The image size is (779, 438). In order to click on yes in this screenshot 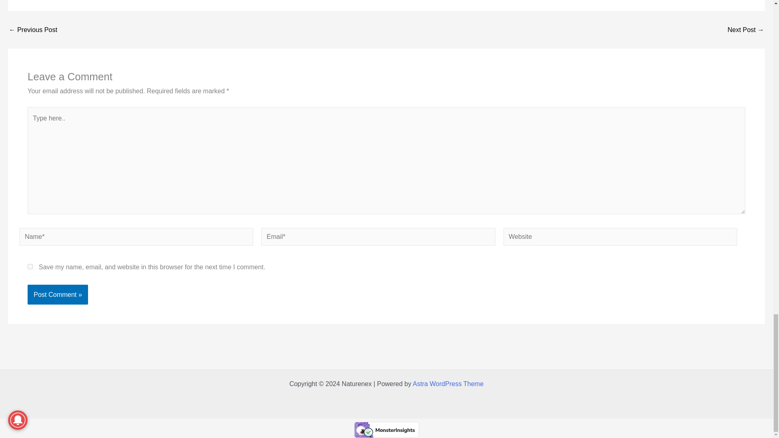, I will do `click(30, 267)`.